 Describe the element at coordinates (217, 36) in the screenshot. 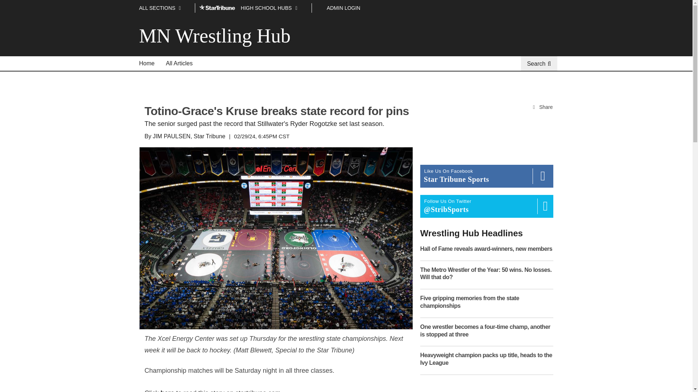

I see `MN Wrestling Hub ` at that location.